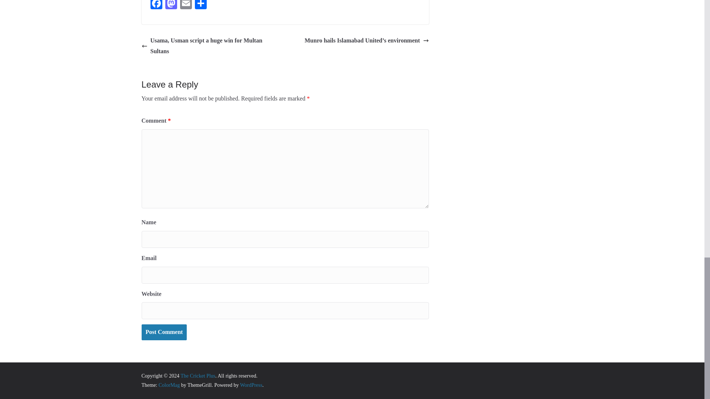  I want to click on Mastodon, so click(170, 6).